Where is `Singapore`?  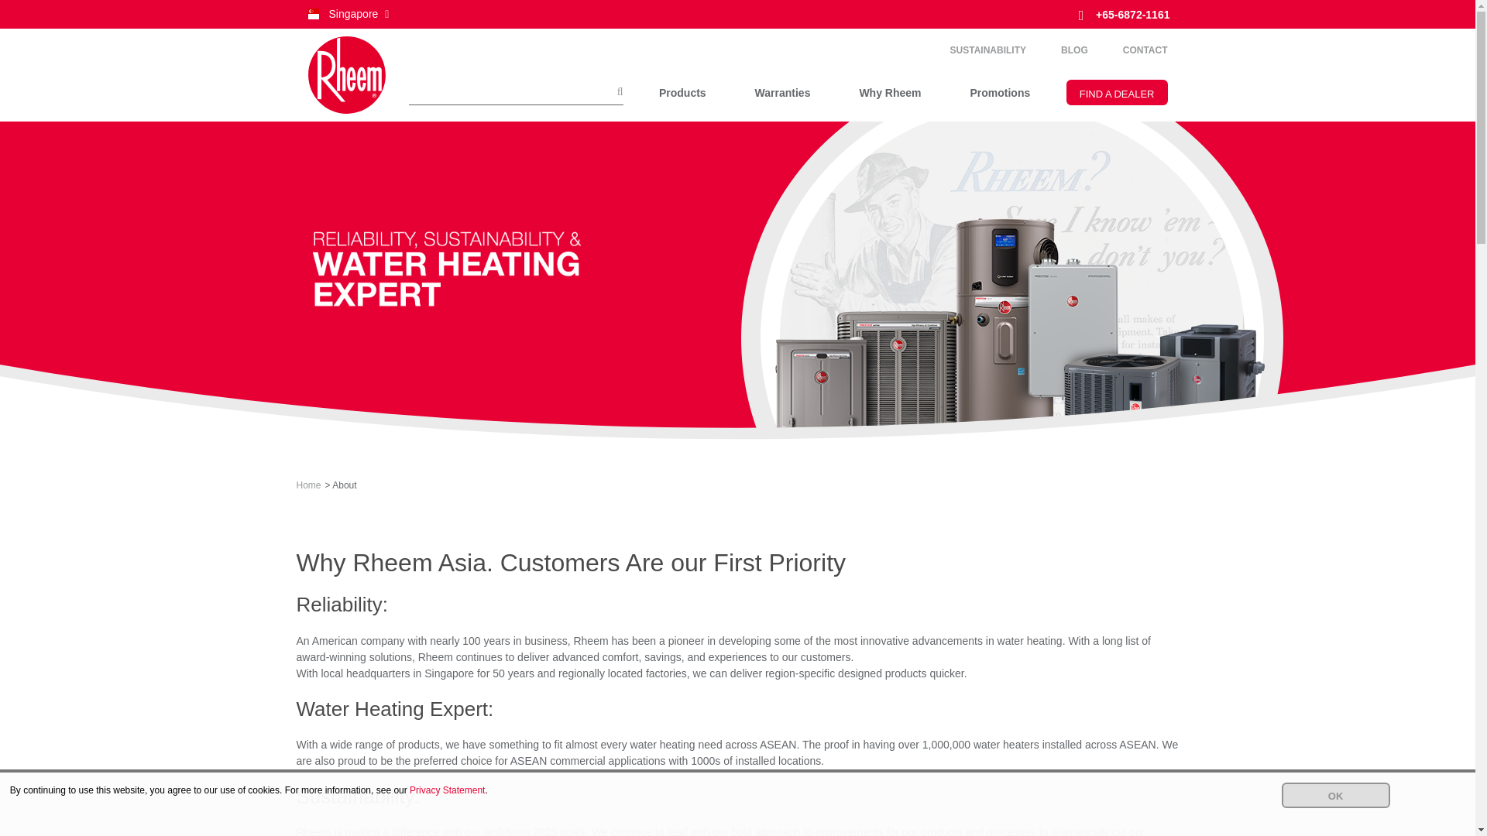
Singapore is located at coordinates (347, 14).